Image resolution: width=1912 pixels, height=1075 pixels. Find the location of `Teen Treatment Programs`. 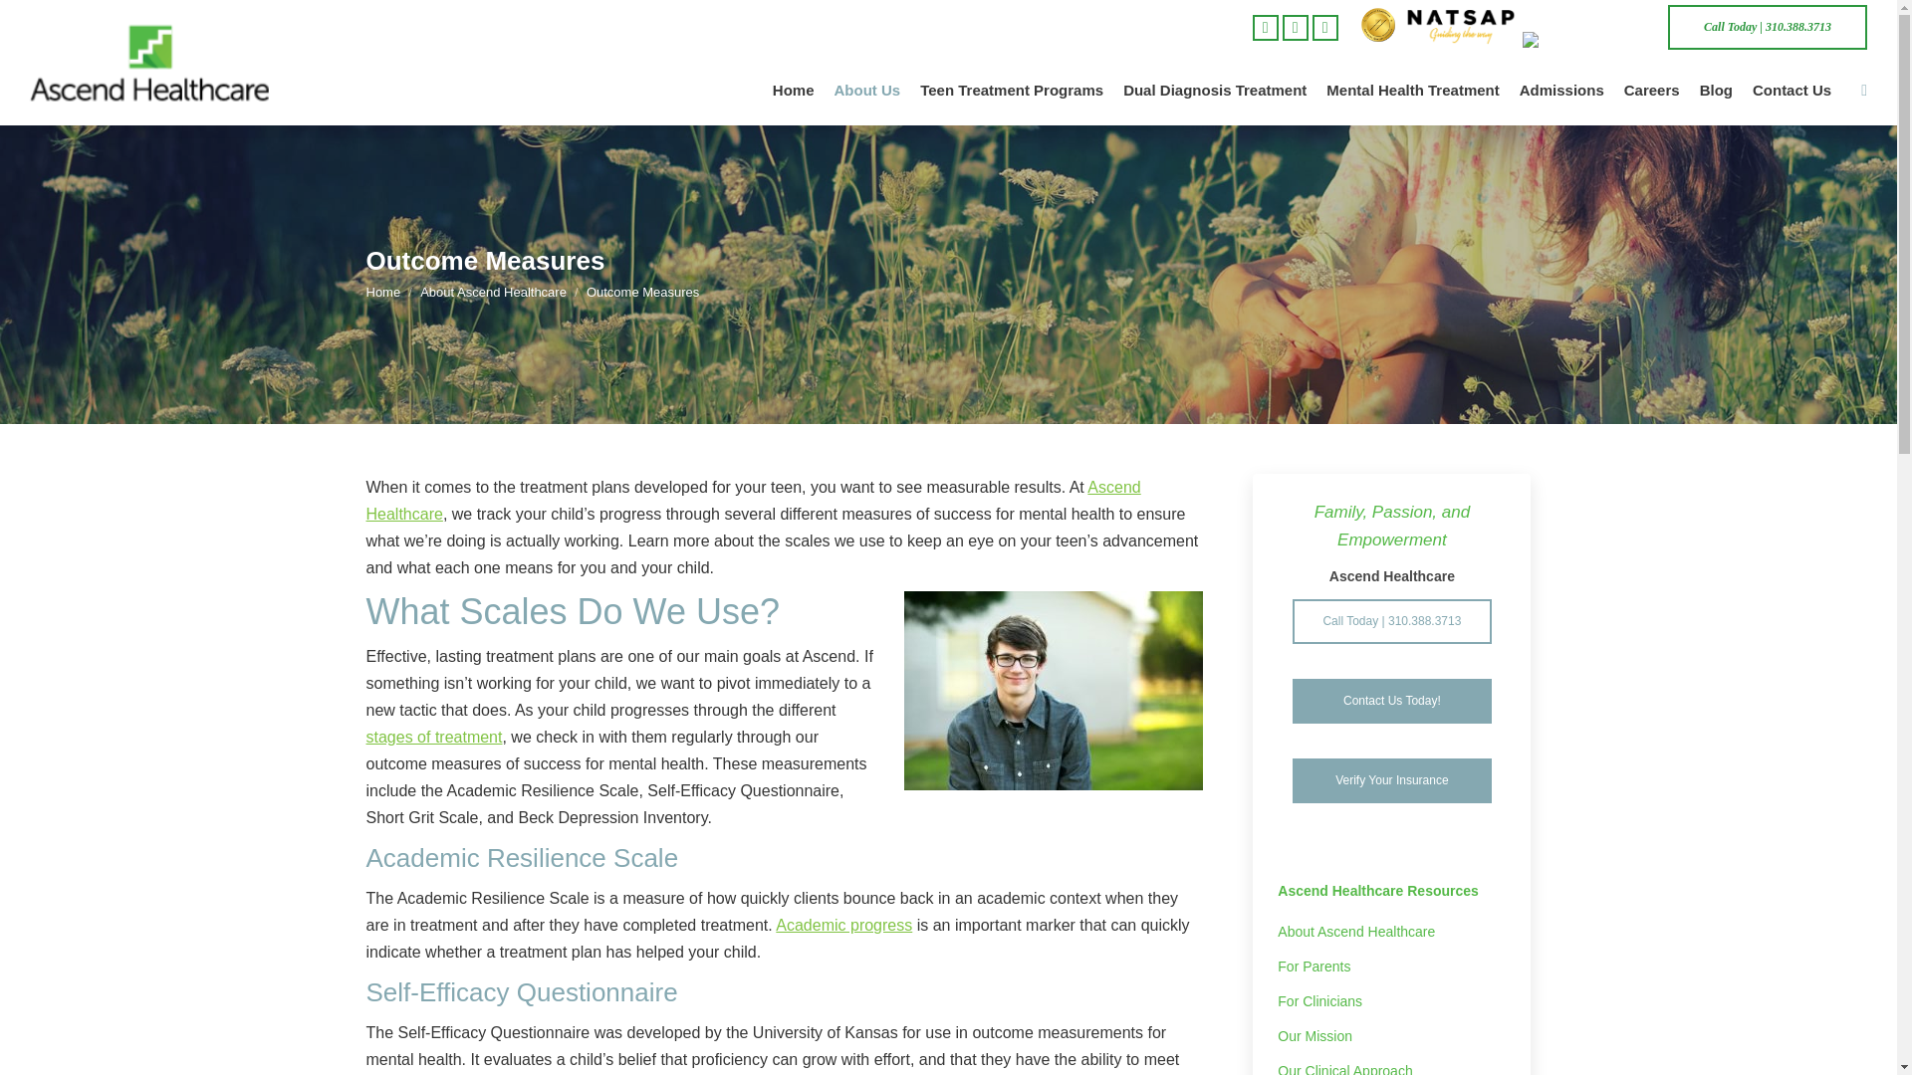

Teen Treatment Programs is located at coordinates (1011, 90).